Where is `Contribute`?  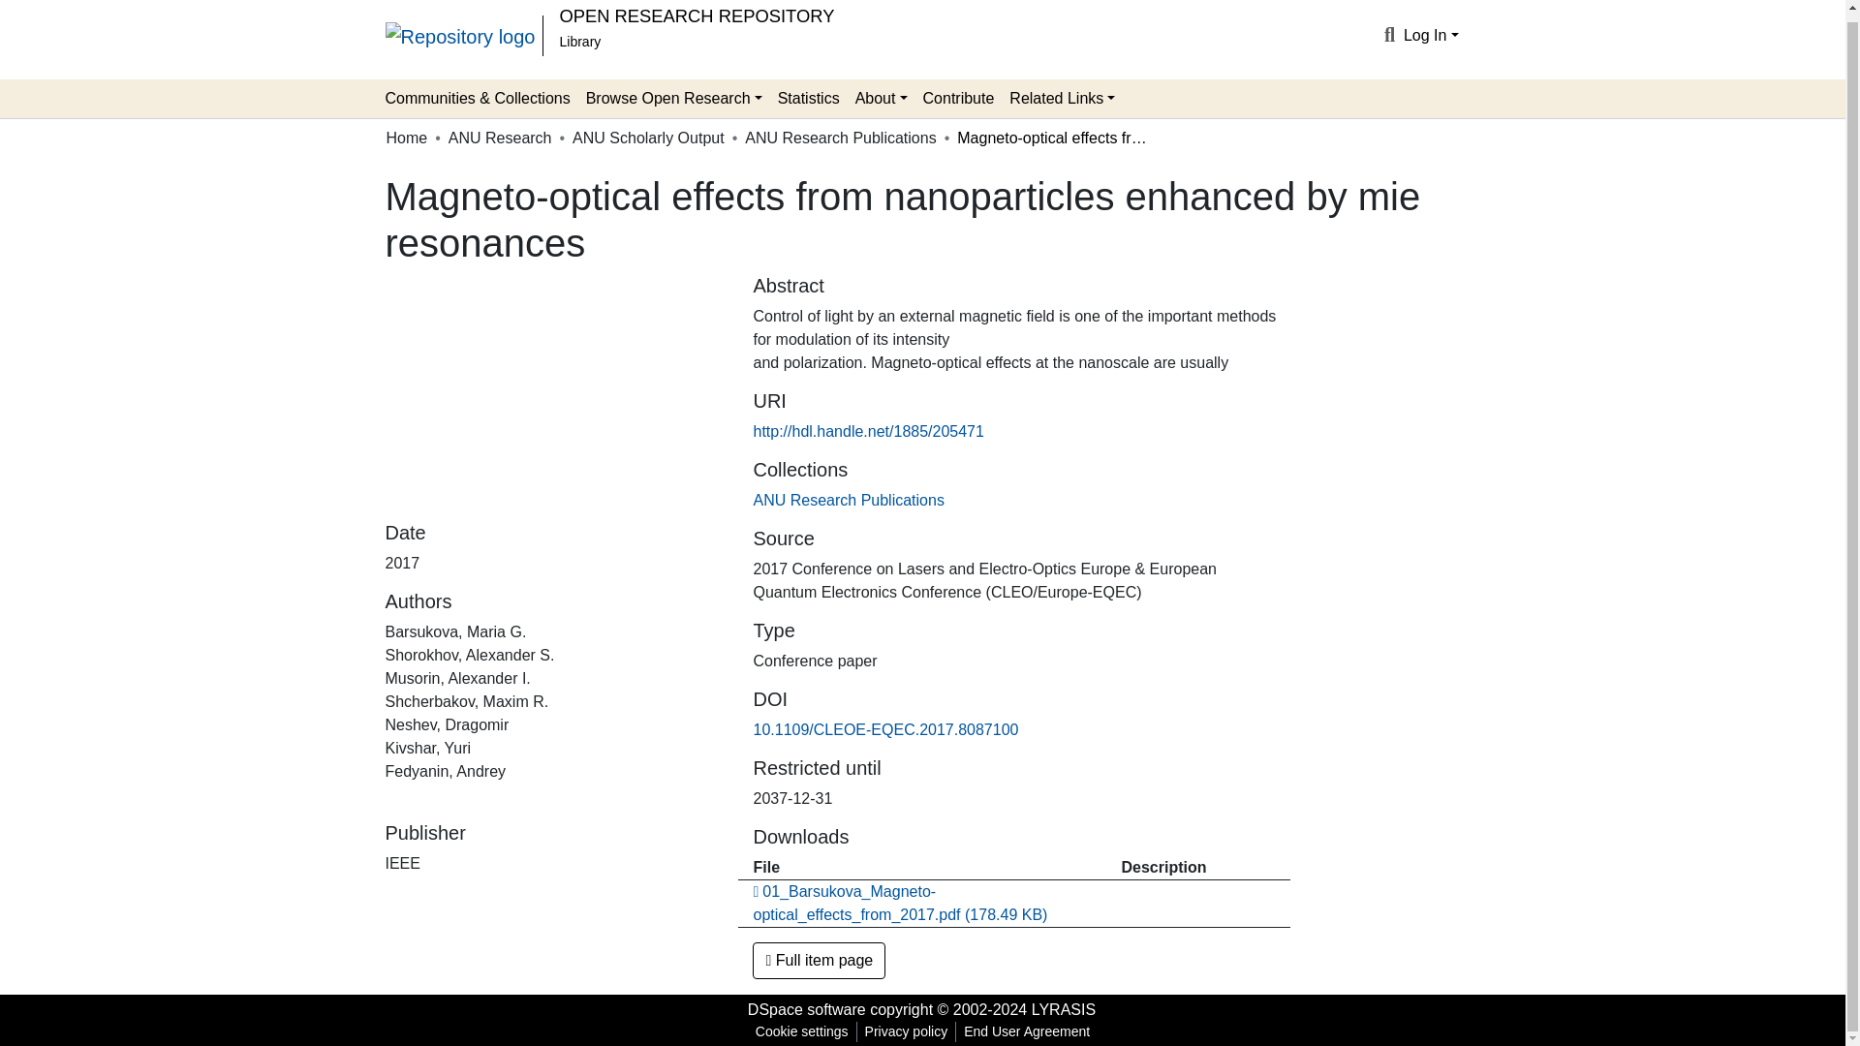
Contribute is located at coordinates (958, 99).